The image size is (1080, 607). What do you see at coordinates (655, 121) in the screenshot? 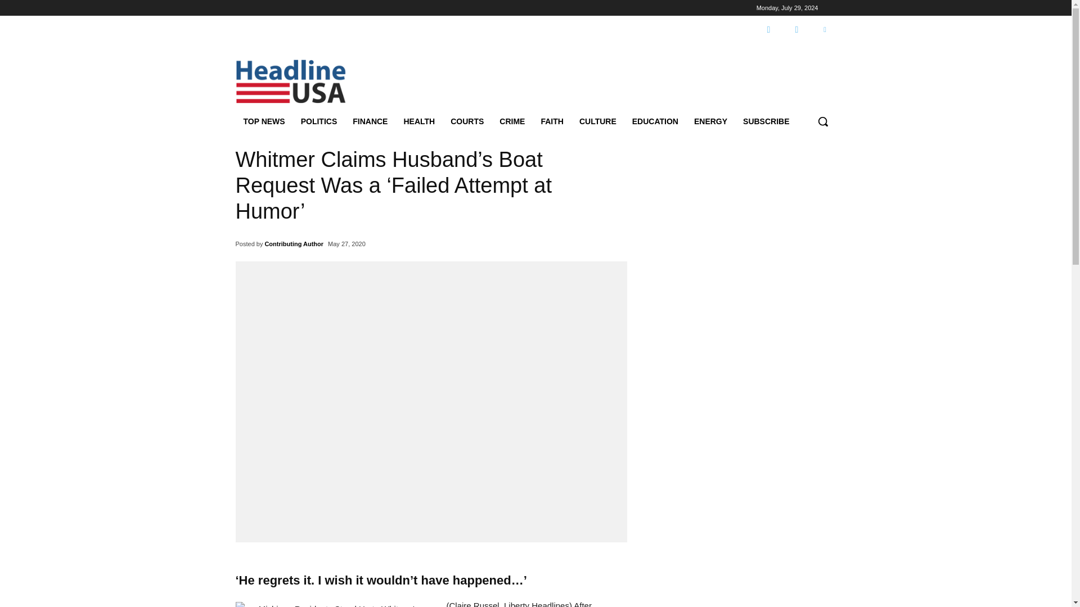
I see `EDUCATION` at bounding box center [655, 121].